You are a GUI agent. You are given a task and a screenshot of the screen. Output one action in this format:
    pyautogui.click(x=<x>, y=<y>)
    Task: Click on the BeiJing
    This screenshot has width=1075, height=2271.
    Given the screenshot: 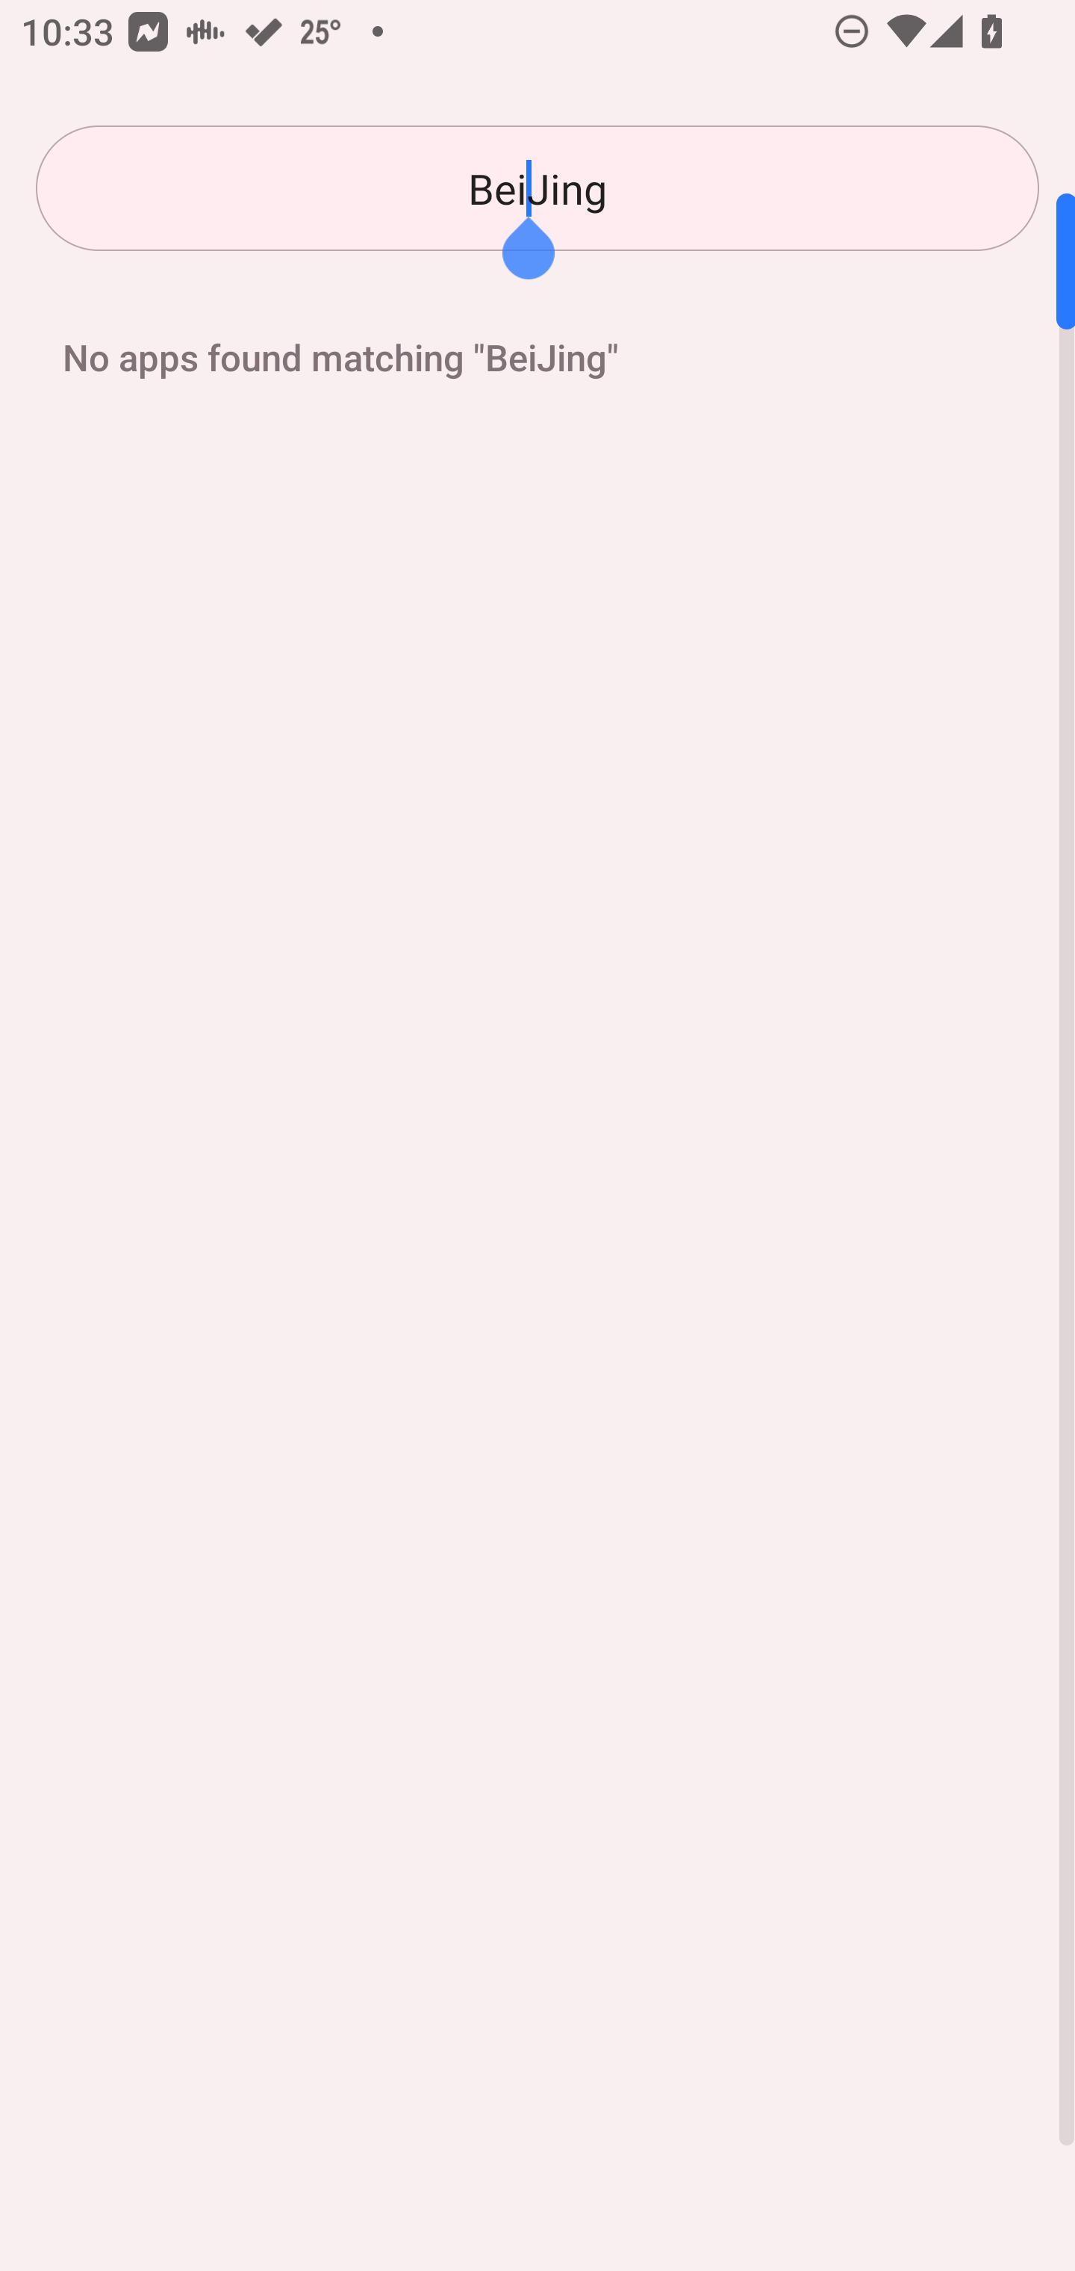 What is the action you would take?
    pyautogui.click(x=537, y=188)
    